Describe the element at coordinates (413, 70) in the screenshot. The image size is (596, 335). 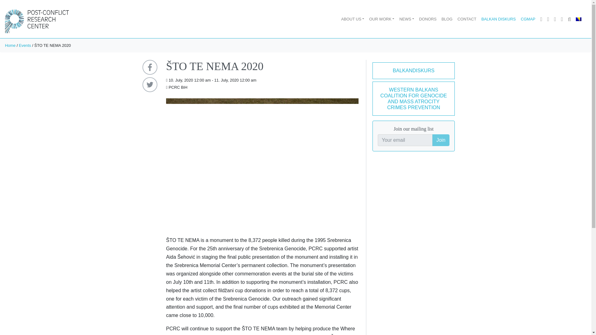
I see `BALKANDISKURS` at that location.